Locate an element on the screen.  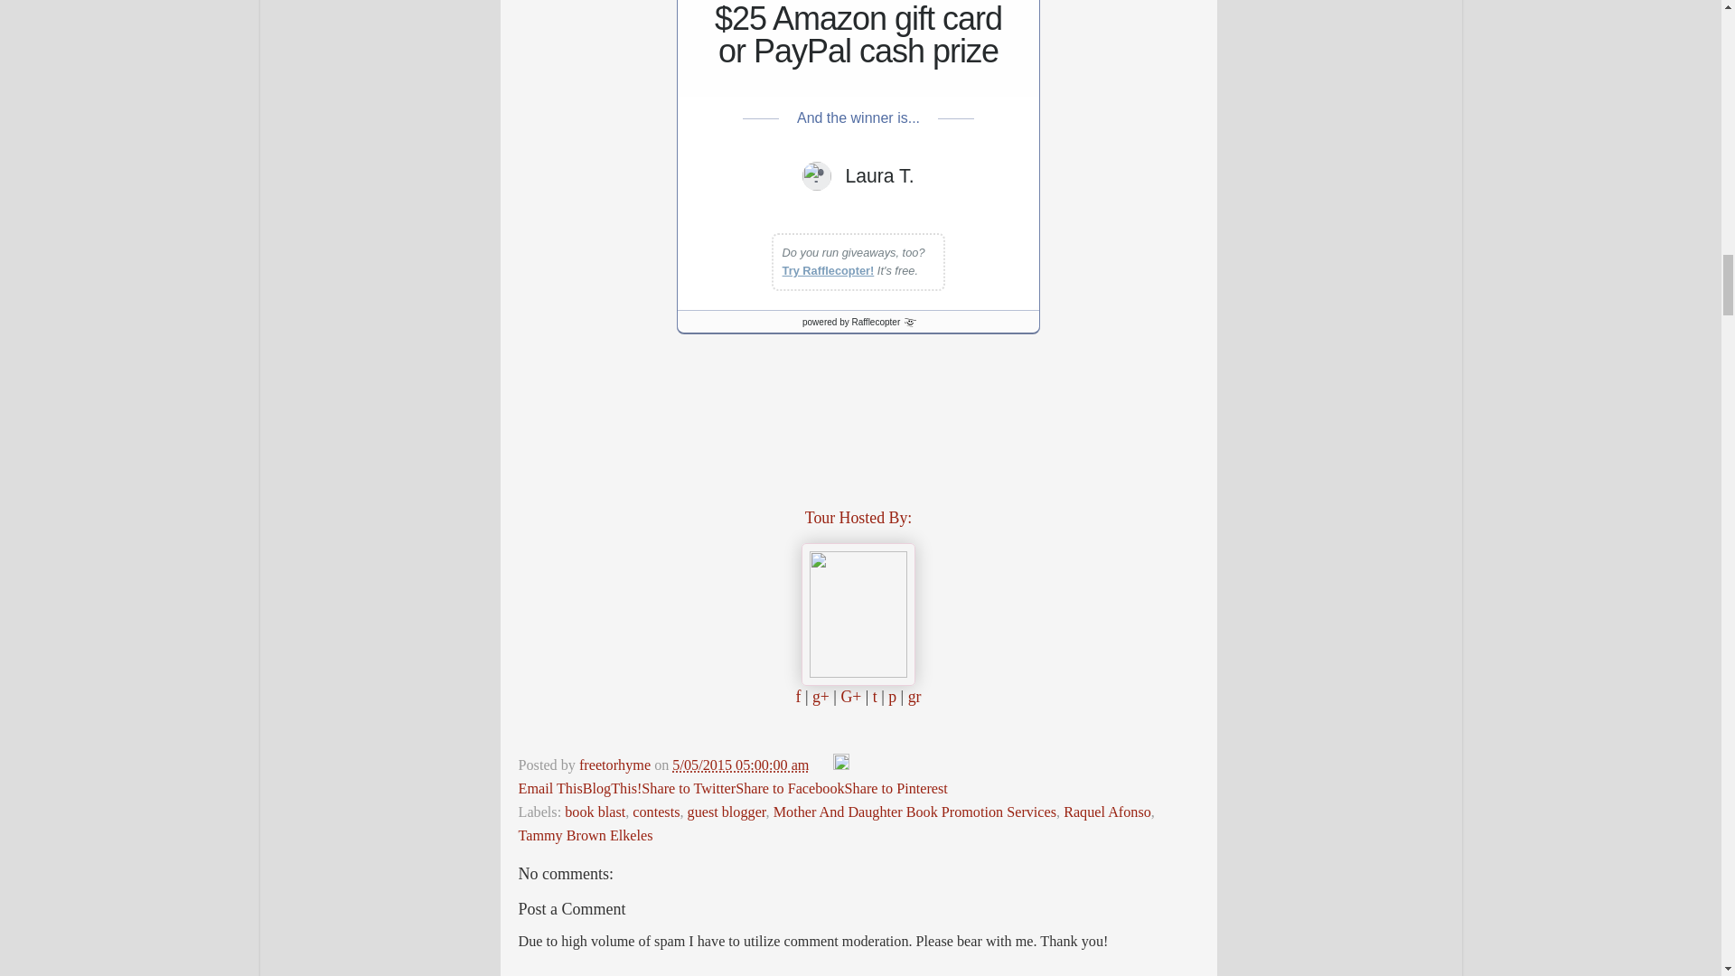
author profile is located at coordinates (616, 765).